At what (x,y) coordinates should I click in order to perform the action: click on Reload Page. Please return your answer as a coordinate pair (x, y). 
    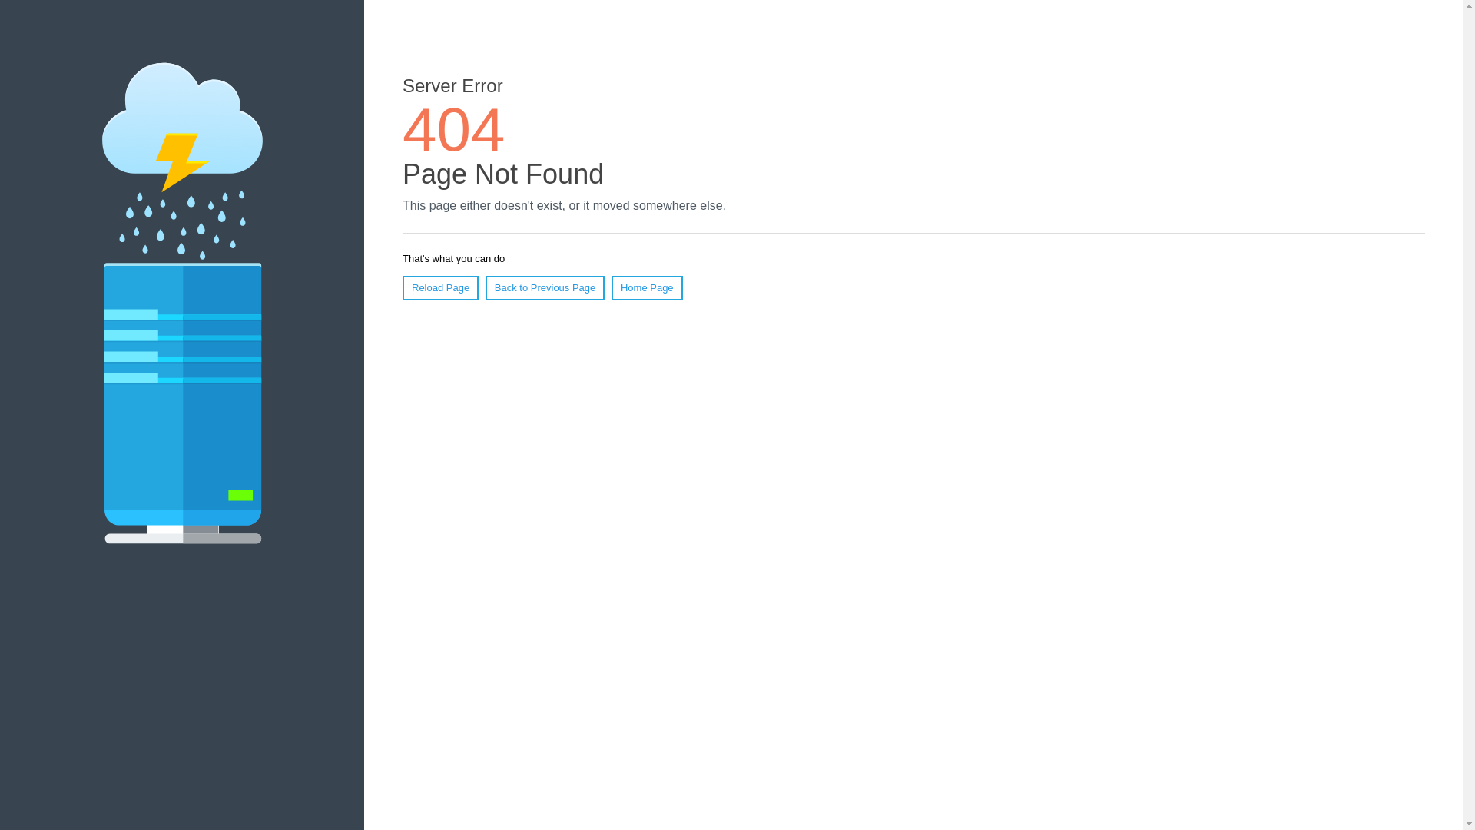
    Looking at the image, I should click on (441, 288).